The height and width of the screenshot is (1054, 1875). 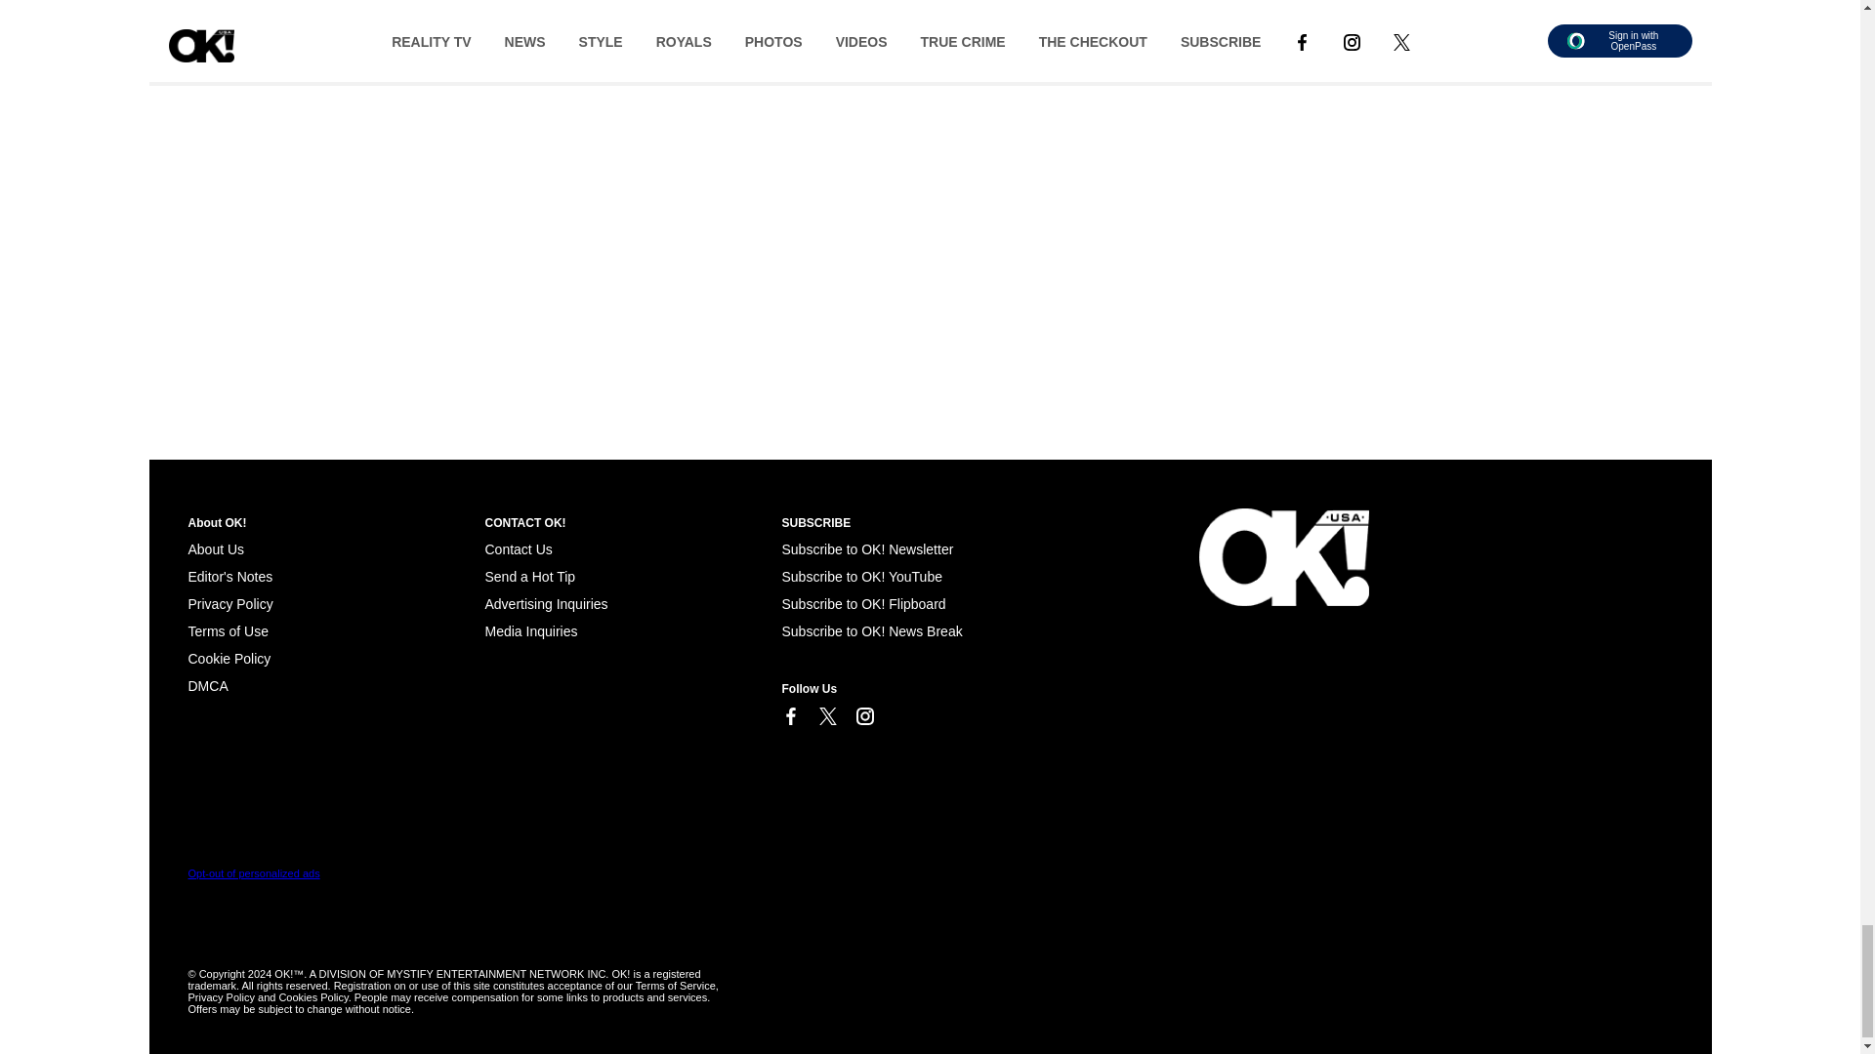 I want to click on Privacy Policy, so click(x=229, y=604).